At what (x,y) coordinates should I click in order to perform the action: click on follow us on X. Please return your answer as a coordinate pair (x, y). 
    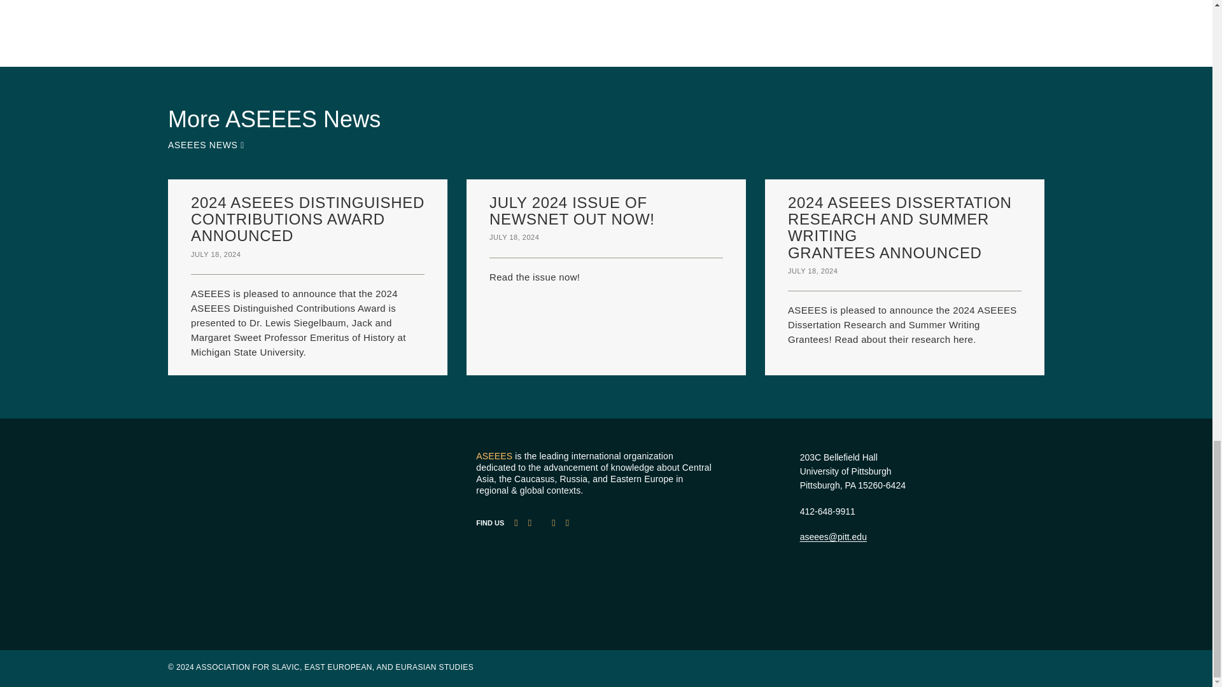
    Looking at the image, I should click on (530, 523).